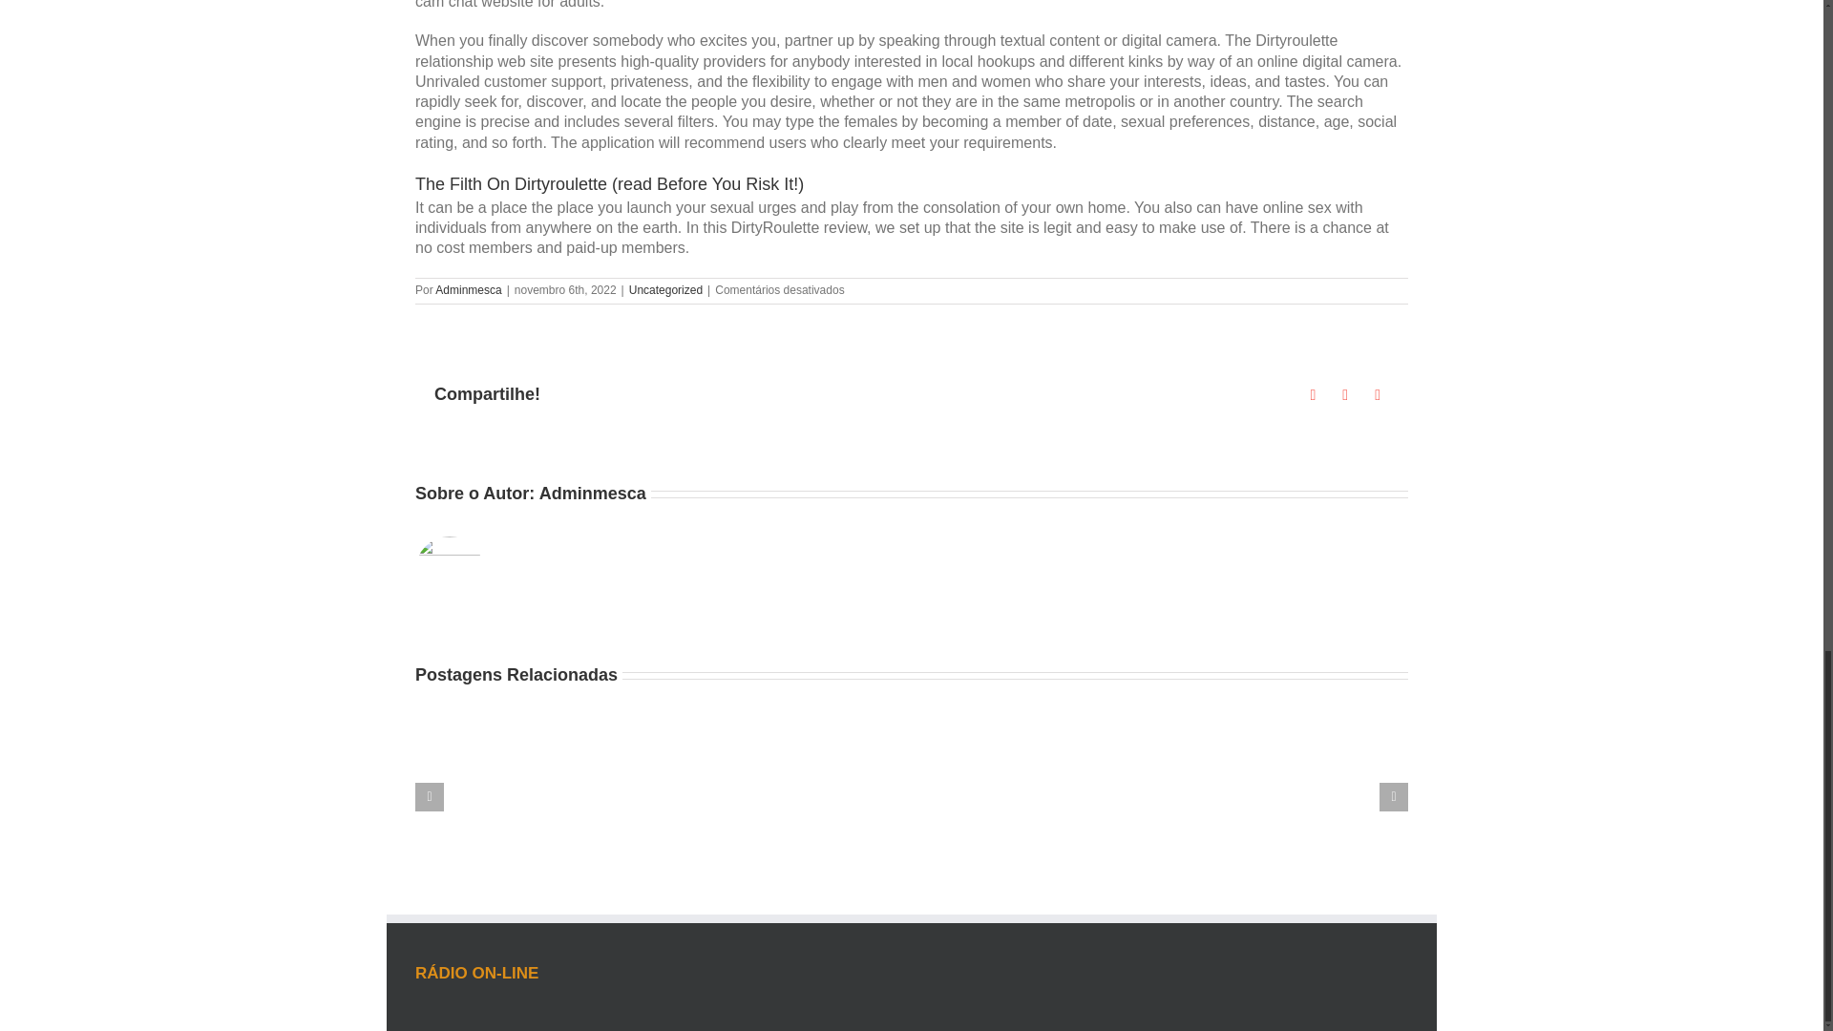  I want to click on Adminmesca, so click(592, 493).